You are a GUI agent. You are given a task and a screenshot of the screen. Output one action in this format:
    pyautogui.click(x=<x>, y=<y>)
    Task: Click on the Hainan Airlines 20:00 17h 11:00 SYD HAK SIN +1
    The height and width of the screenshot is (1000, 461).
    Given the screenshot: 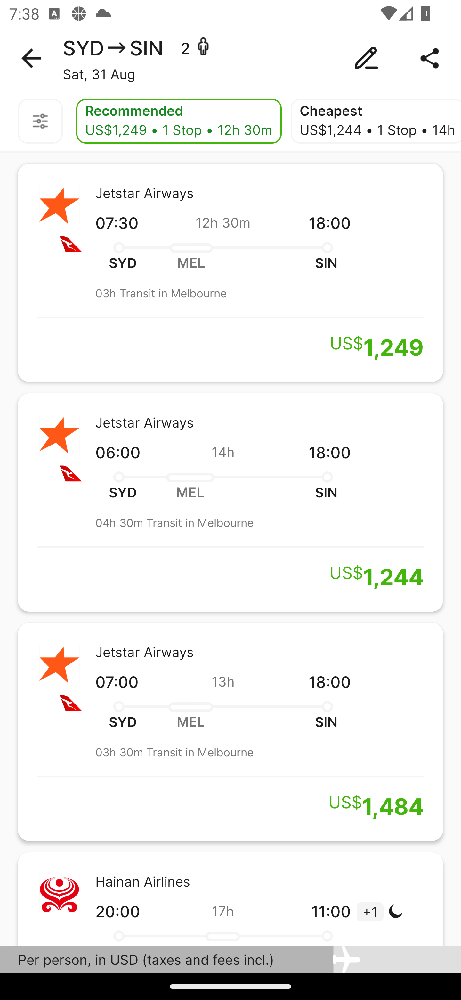 What is the action you would take?
    pyautogui.click(x=230, y=899)
    